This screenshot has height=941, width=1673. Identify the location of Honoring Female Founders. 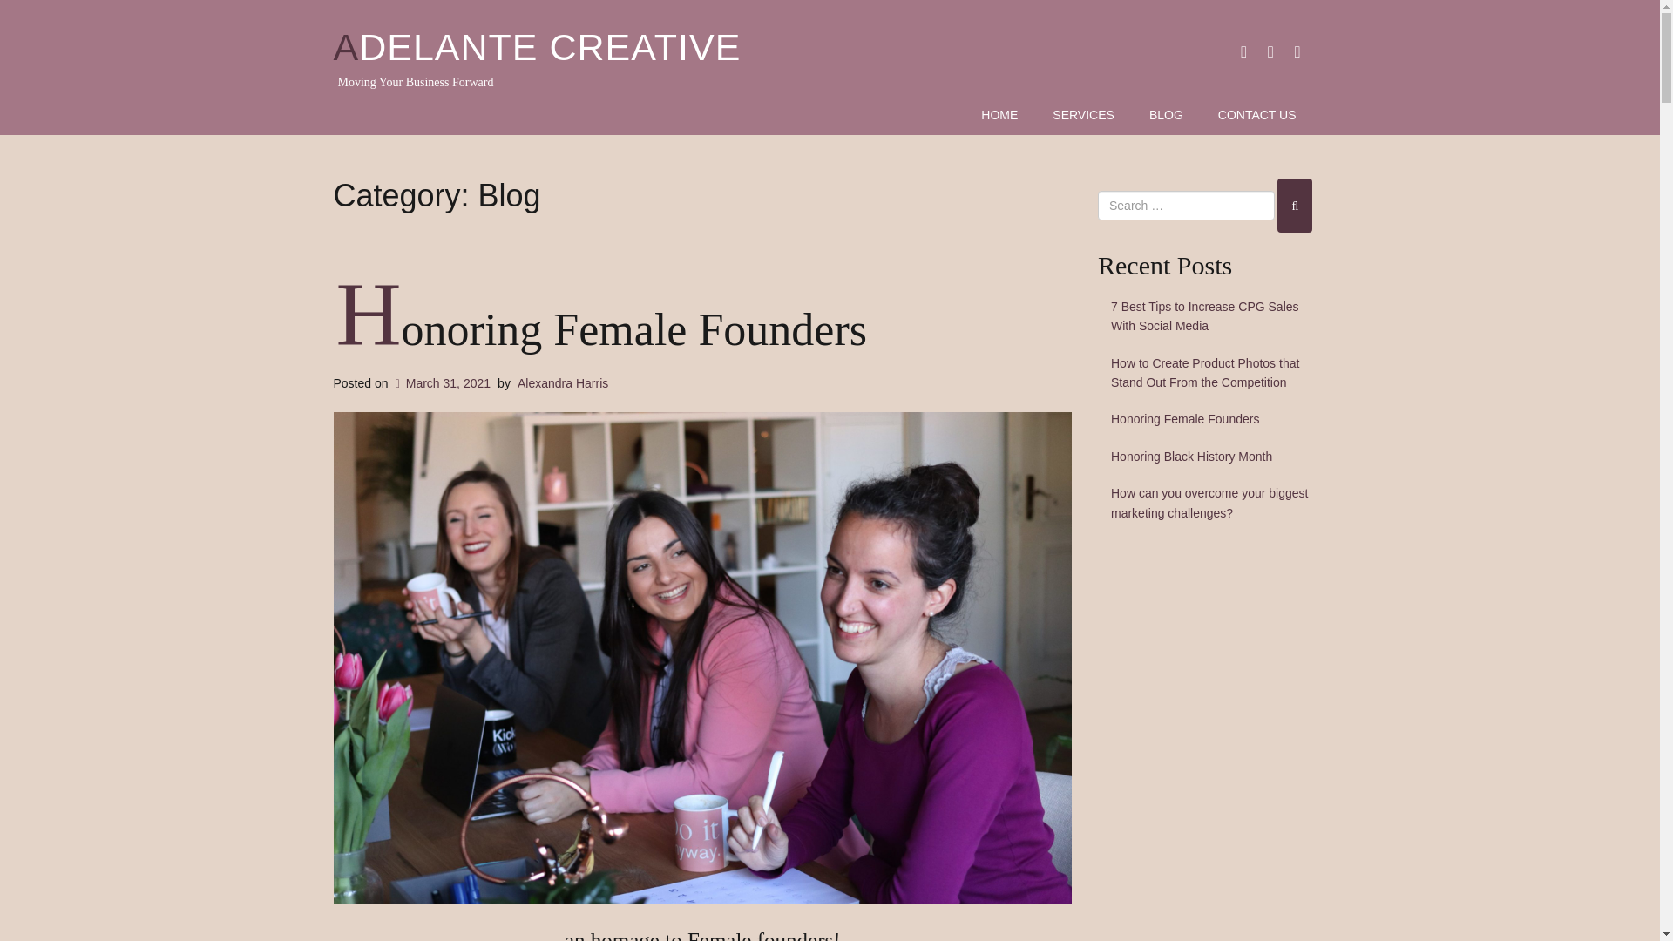
(601, 329).